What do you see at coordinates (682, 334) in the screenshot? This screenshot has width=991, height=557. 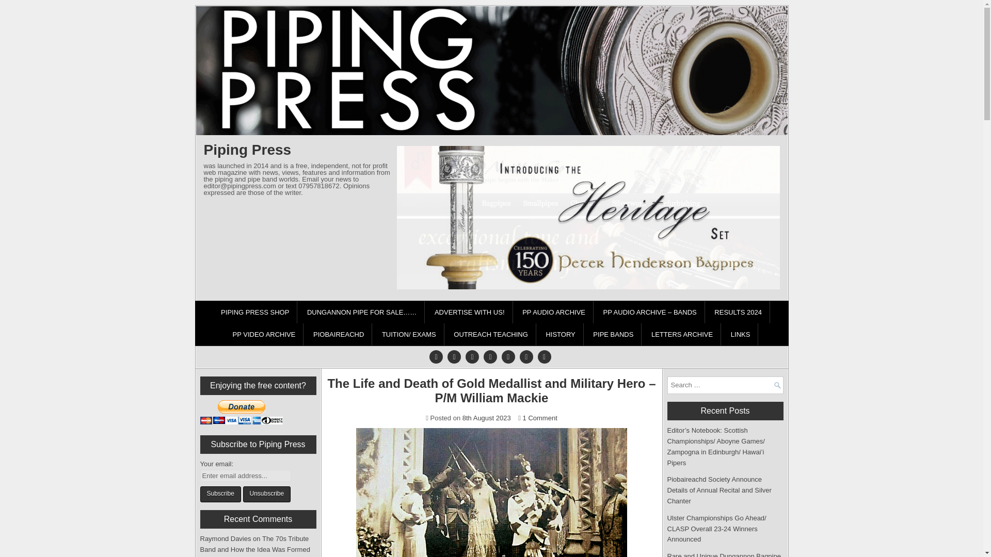 I see `LETTERS ARCHIVE` at bounding box center [682, 334].